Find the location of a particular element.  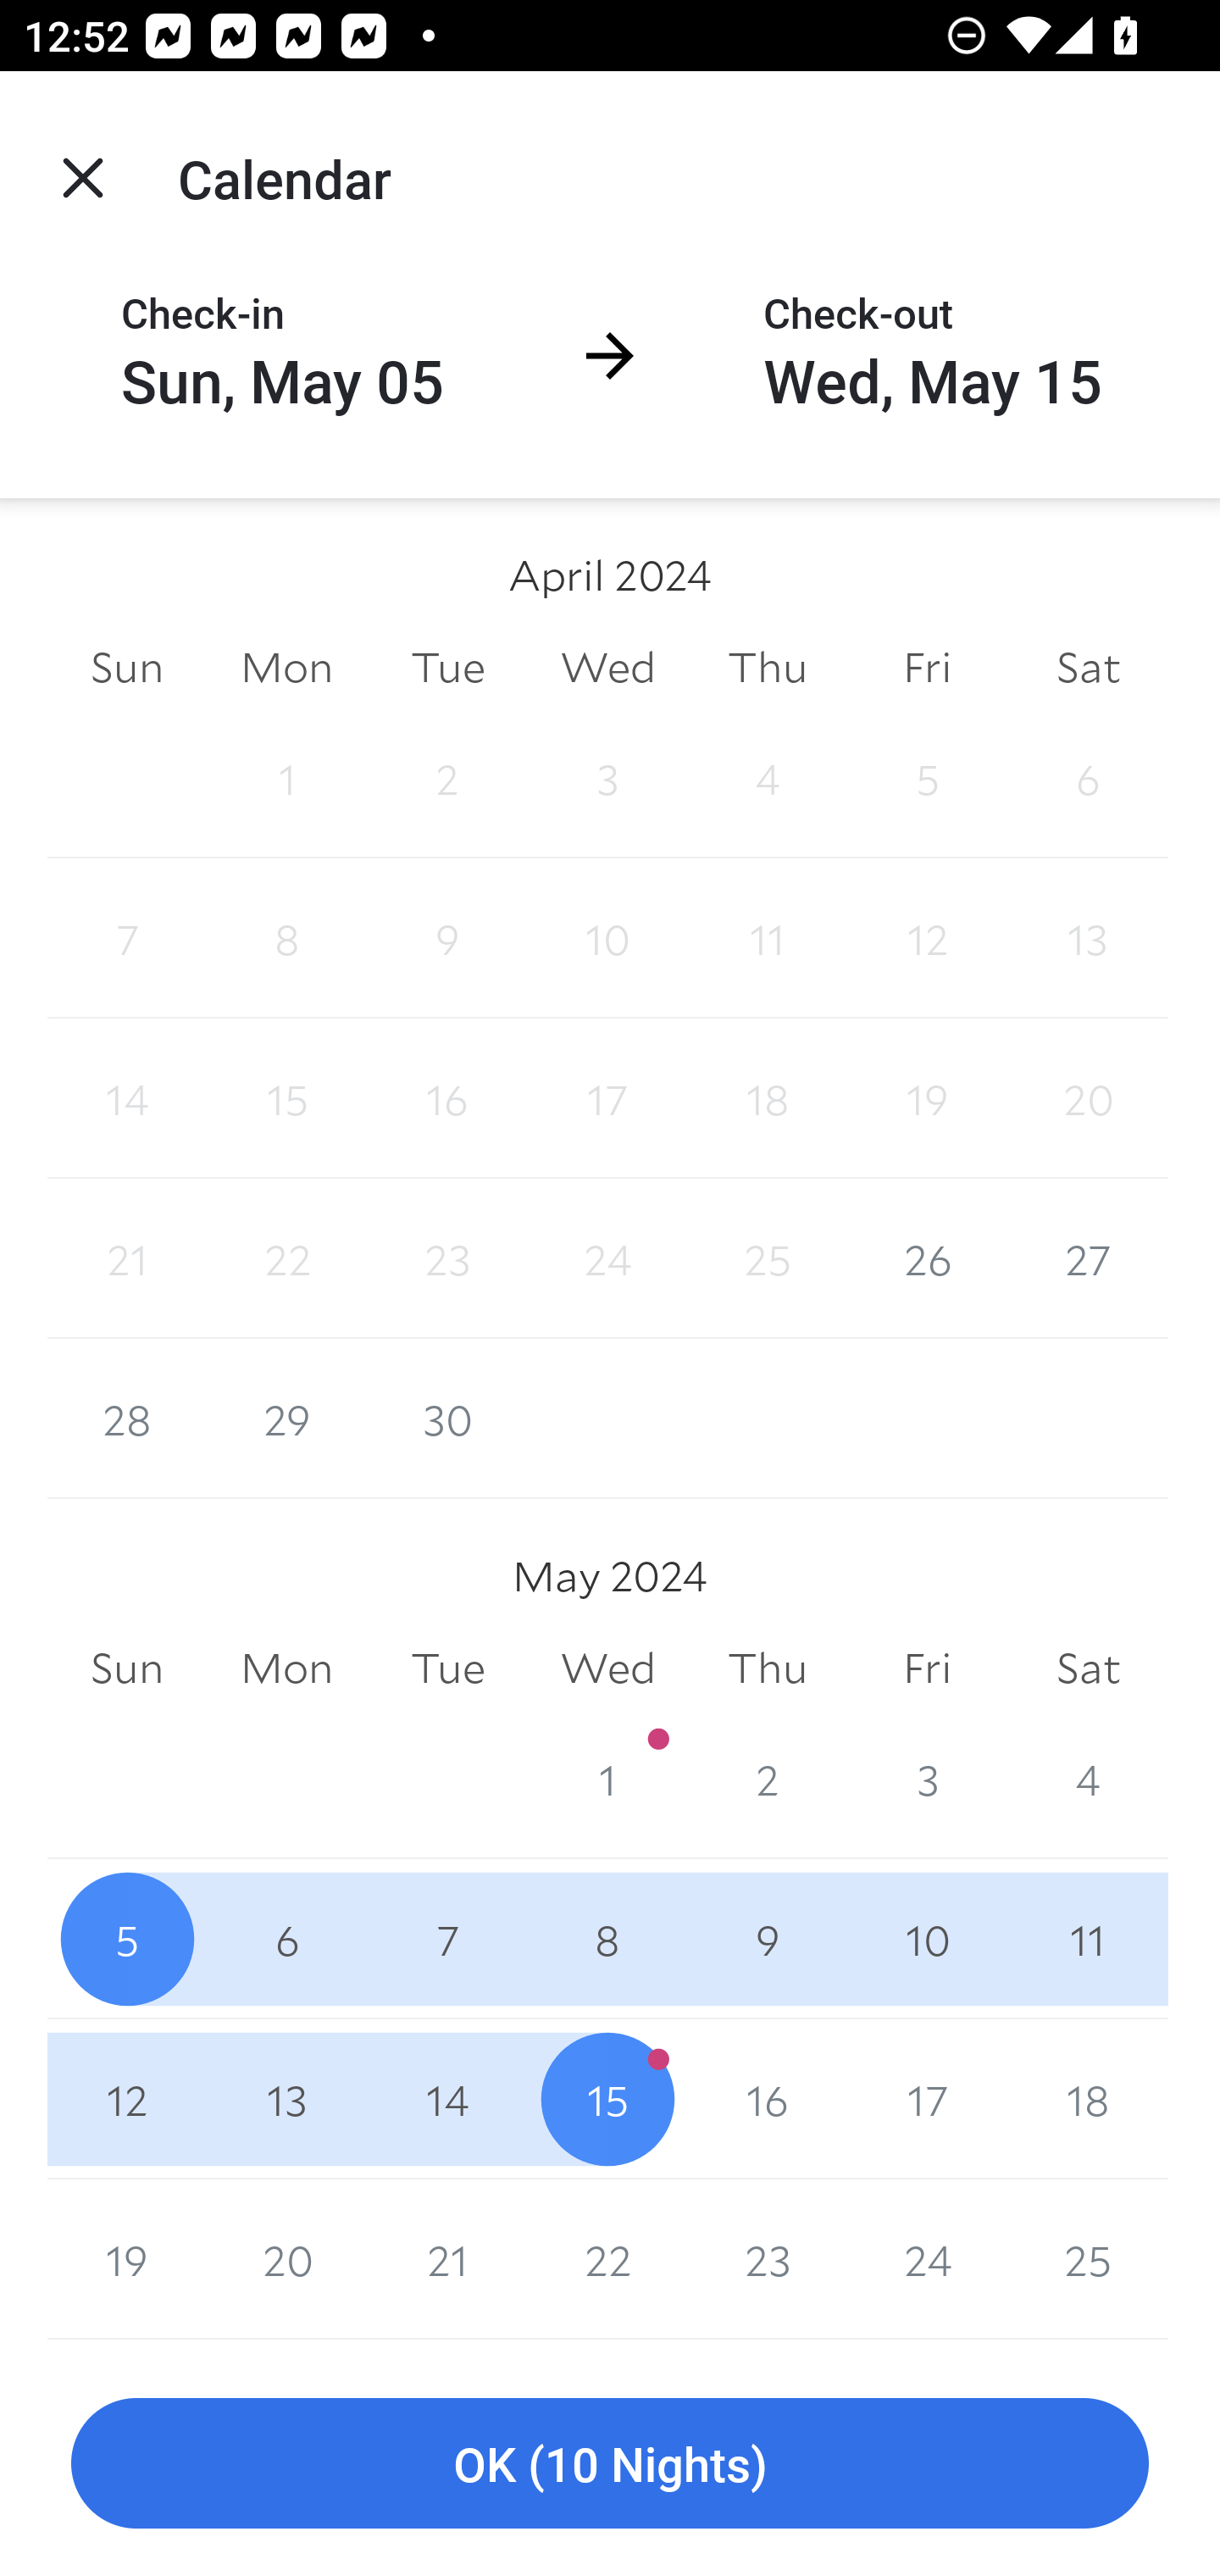

18 18 May 2024 is located at coordinates (1088, 2099).